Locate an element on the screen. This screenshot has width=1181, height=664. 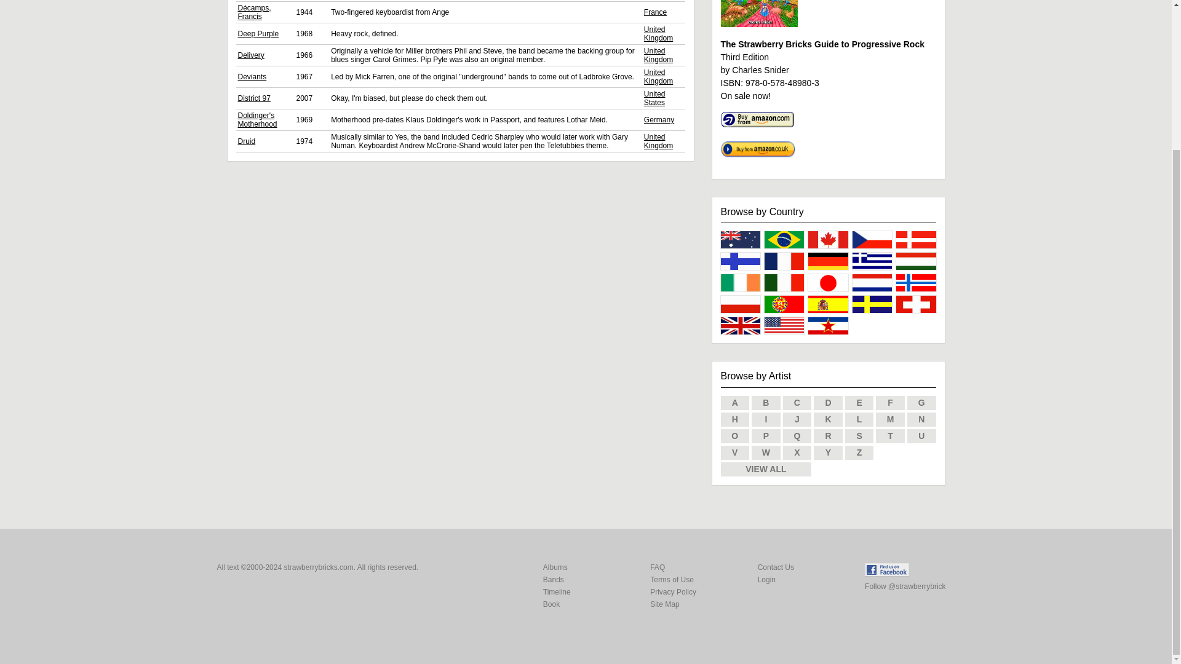
United Kingdom is located at coordinates (658, 77).